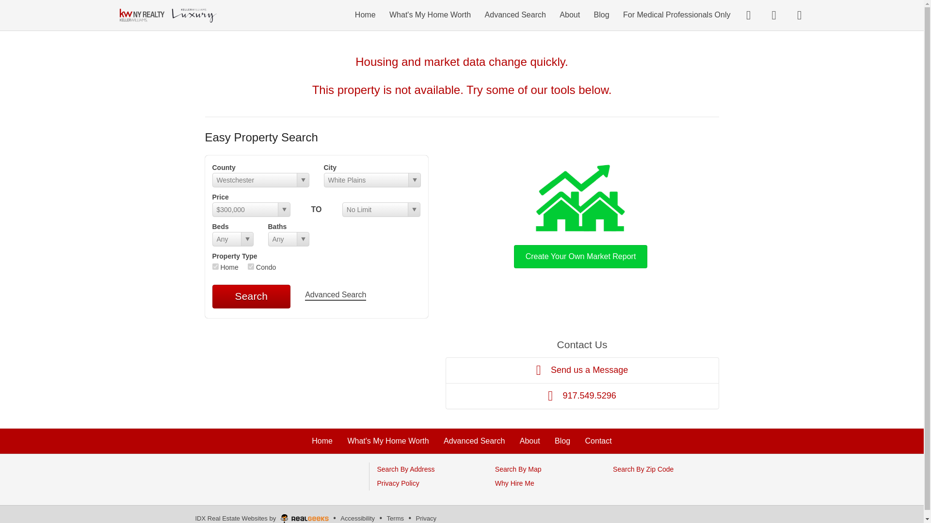 The image size is (931, 523). What do you see at coordinates (388, 441) in the screenshot?
I see `What's My Home Worth` at bounding box center [388, 441].